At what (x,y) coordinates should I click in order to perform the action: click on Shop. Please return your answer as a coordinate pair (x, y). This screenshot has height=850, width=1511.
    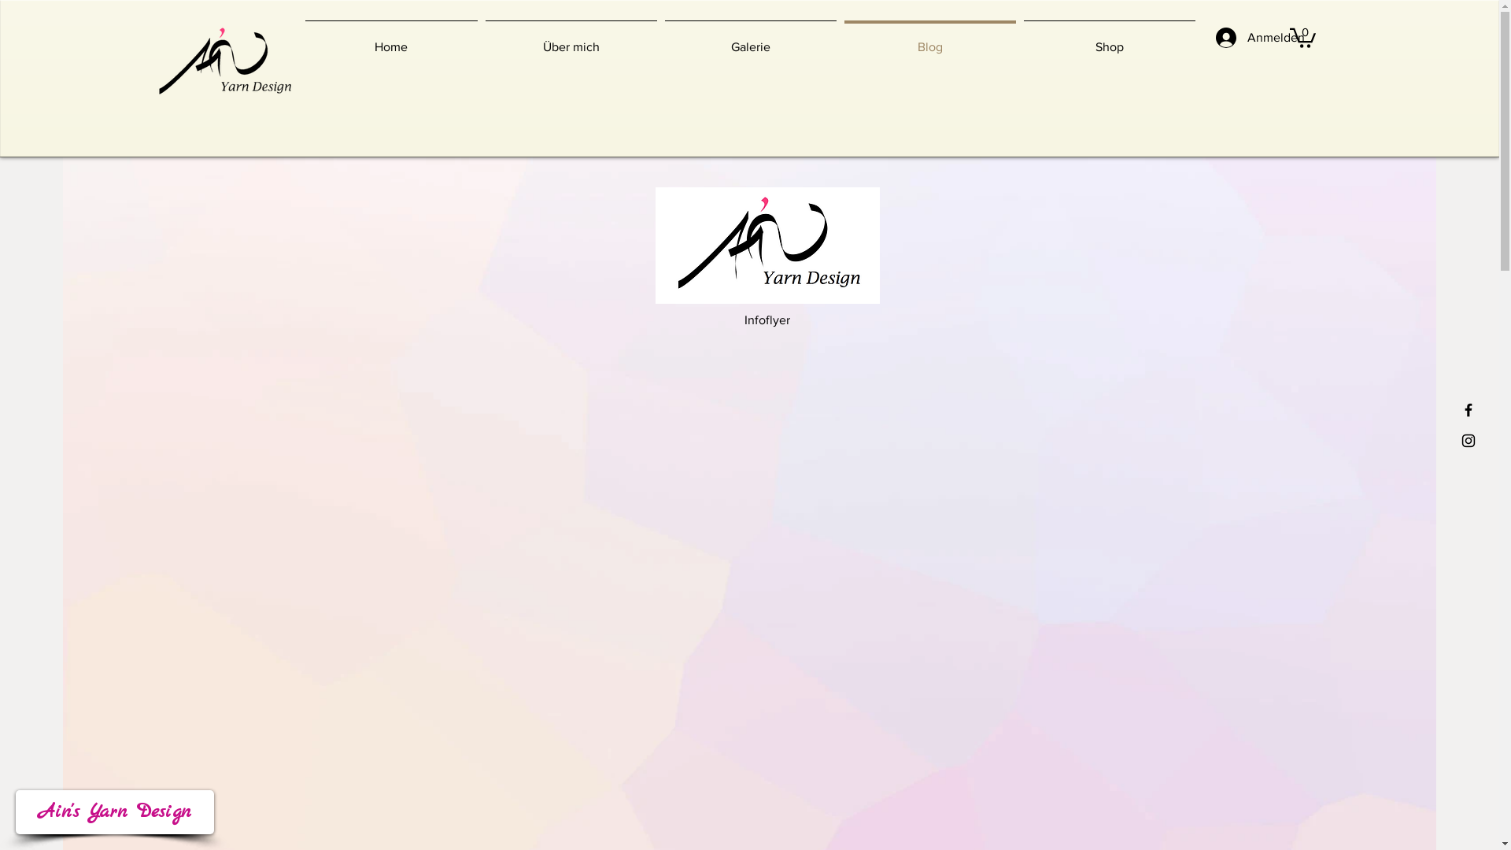
    Looking at the image, I should click on (1110, 40).